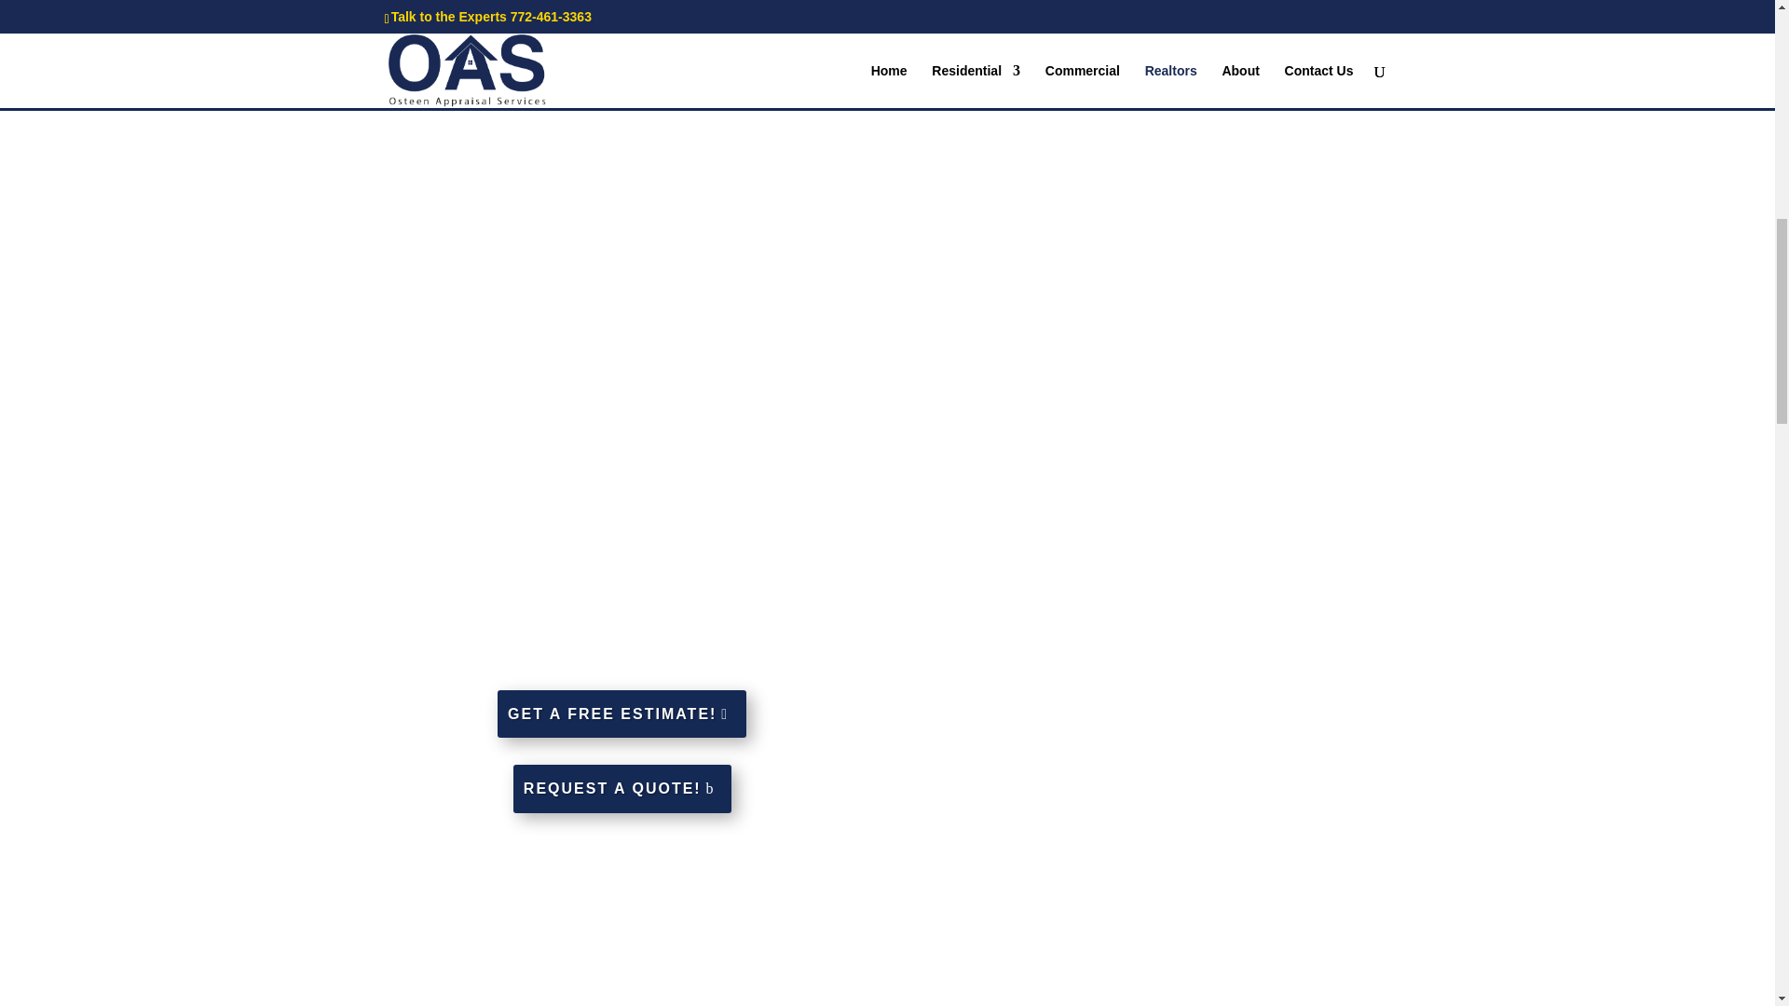 This screenshot has width=1789, height=1006. What do you see at coordinates (621, 714) in the screenshot?
I see `GET A FREE ESTIMATE!` at bounding box center [621, 714].